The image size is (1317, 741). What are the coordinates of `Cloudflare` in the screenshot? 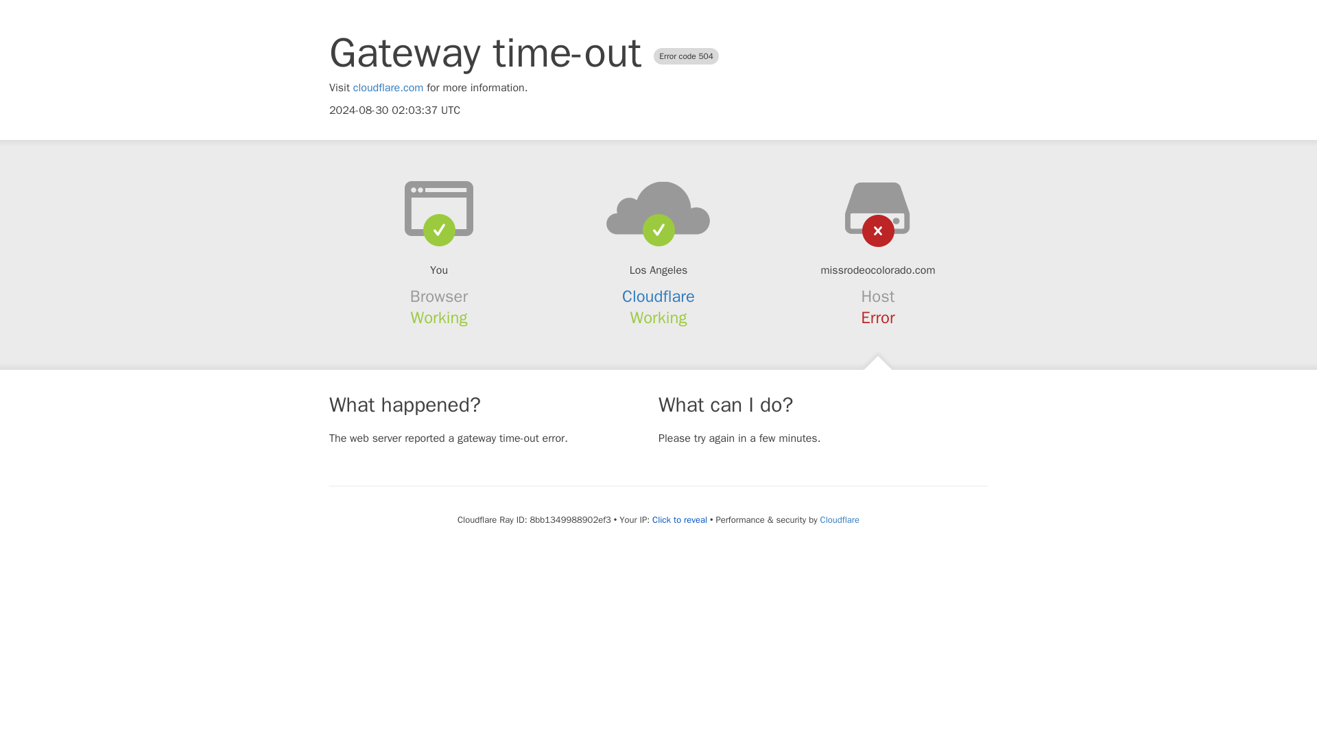 It's located at (658, 296).